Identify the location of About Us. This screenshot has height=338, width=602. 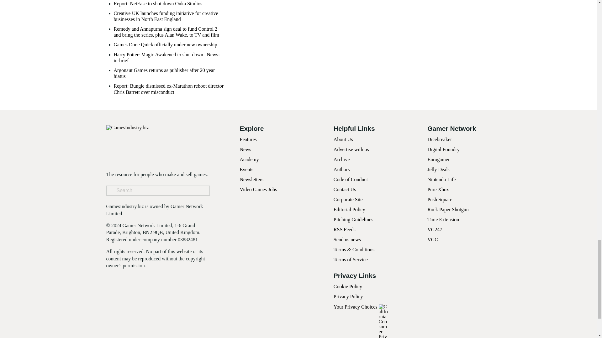
(343, 139).